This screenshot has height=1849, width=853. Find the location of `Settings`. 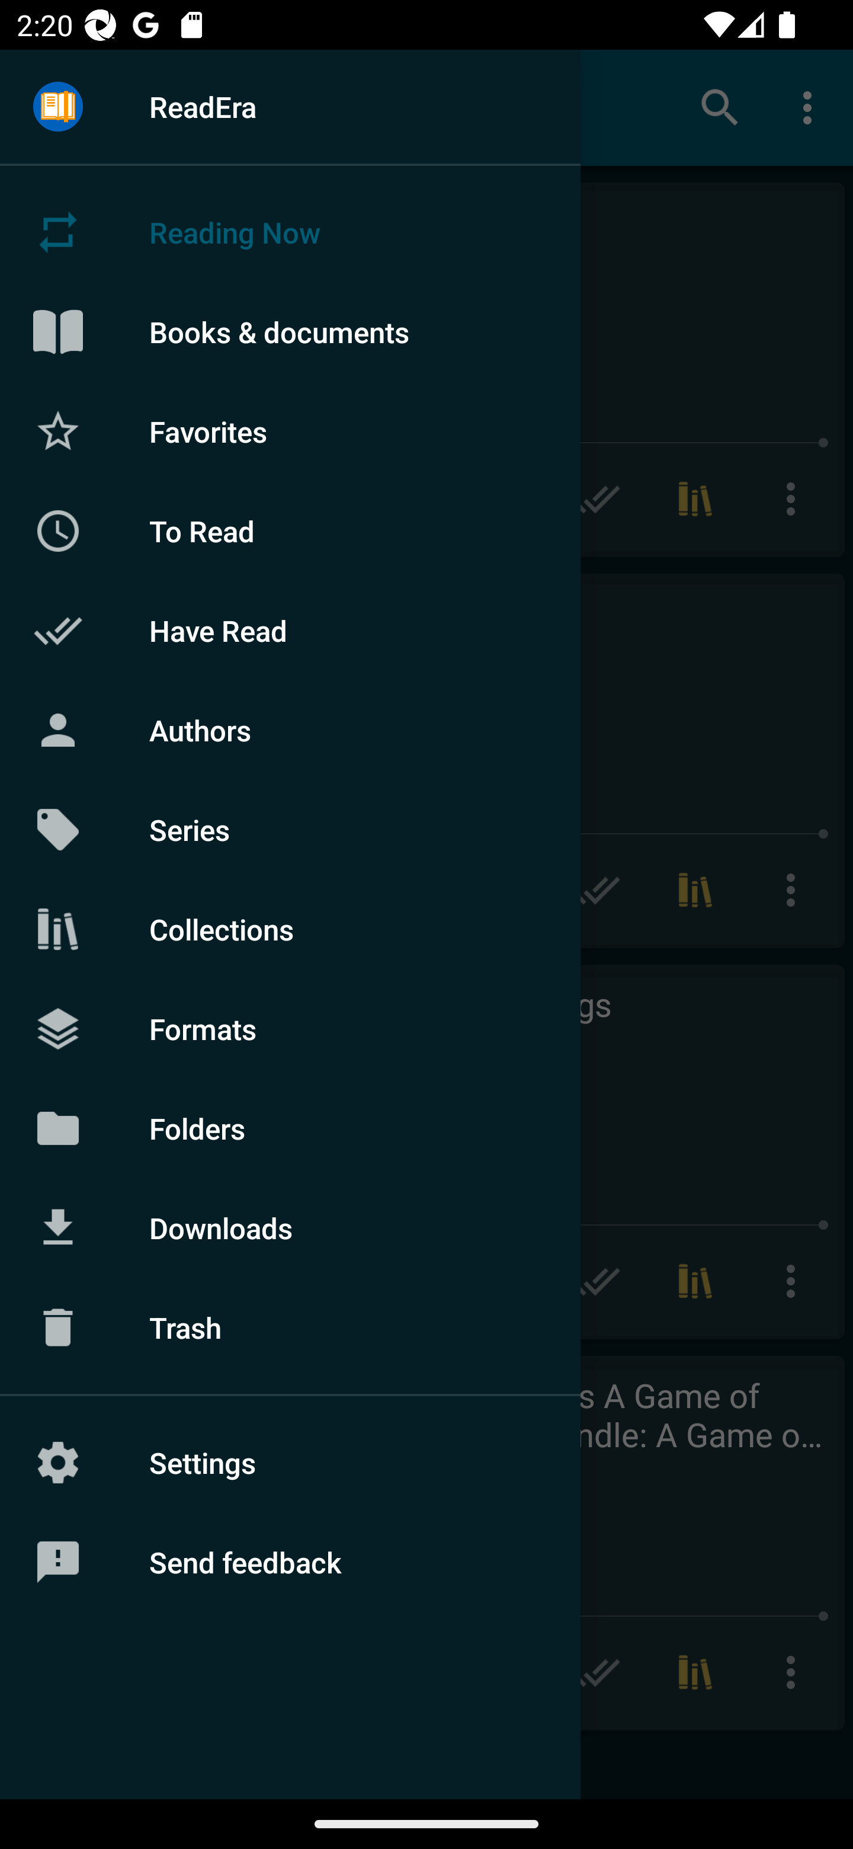

Settings is located at coordinates (290, 1463).